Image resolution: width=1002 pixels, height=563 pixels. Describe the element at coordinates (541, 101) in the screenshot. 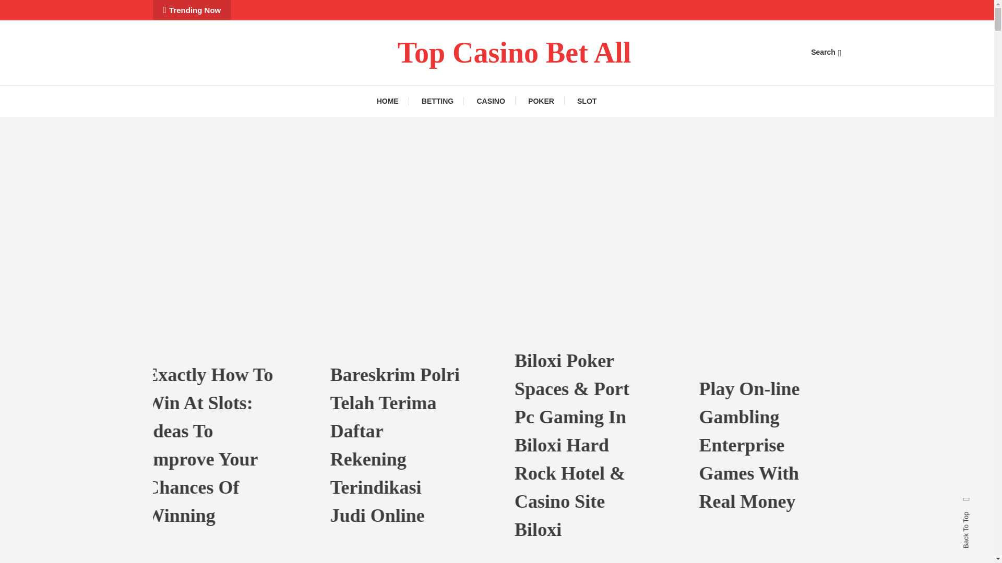

I see `POKER` at that location.